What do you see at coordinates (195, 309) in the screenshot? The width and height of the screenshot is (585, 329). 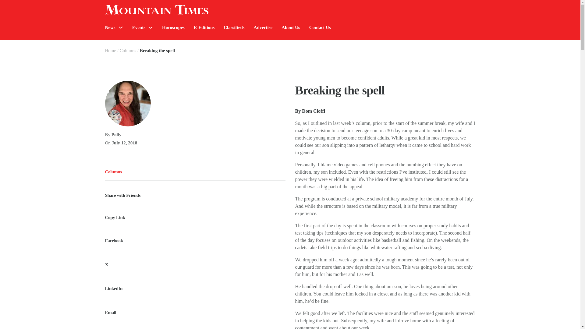 I see `Email` at bounding box center [195, 309].